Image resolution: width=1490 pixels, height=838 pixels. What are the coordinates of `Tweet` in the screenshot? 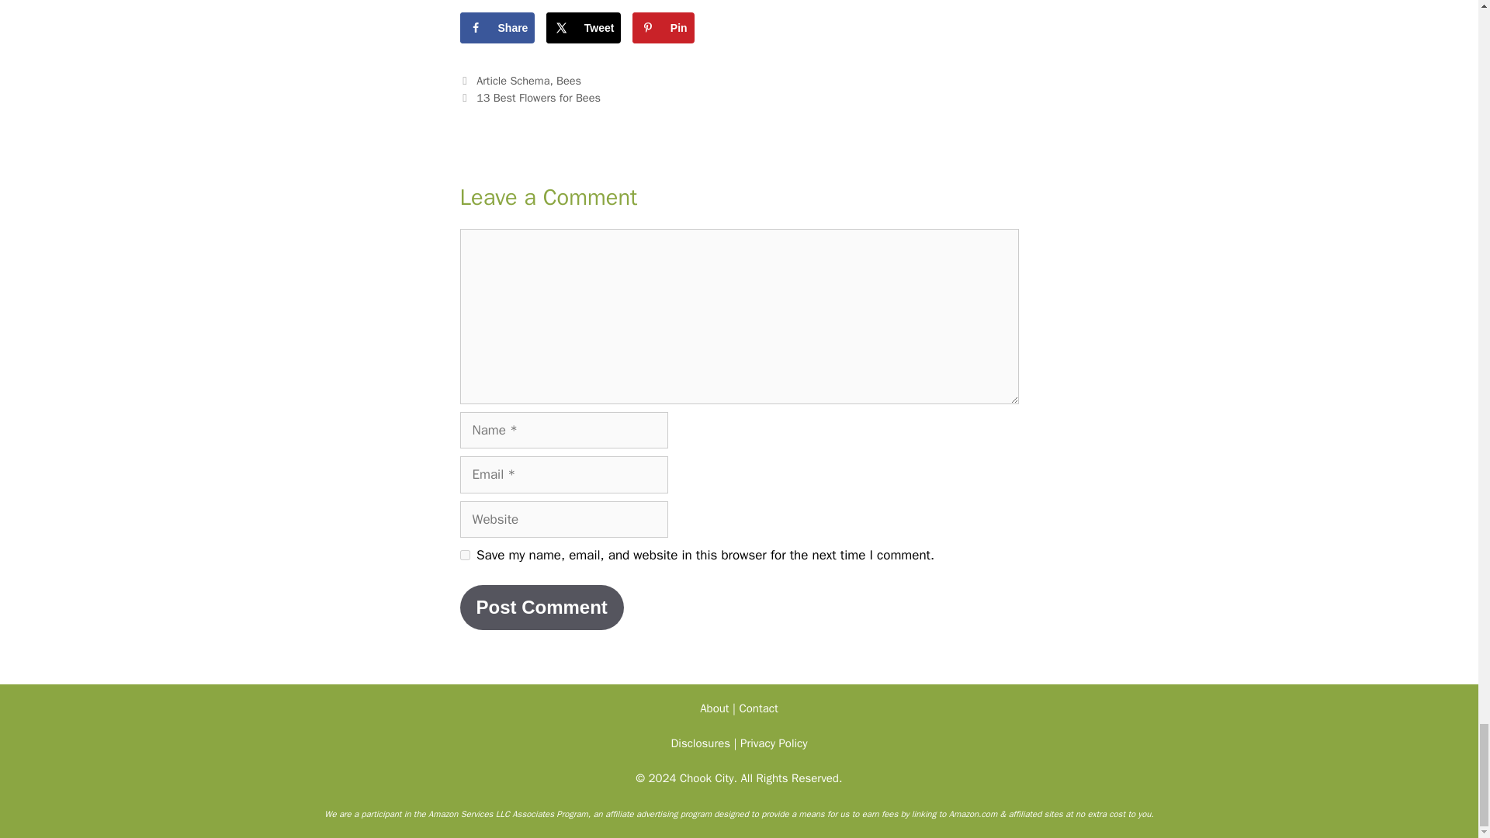 It's located at (584, 28).